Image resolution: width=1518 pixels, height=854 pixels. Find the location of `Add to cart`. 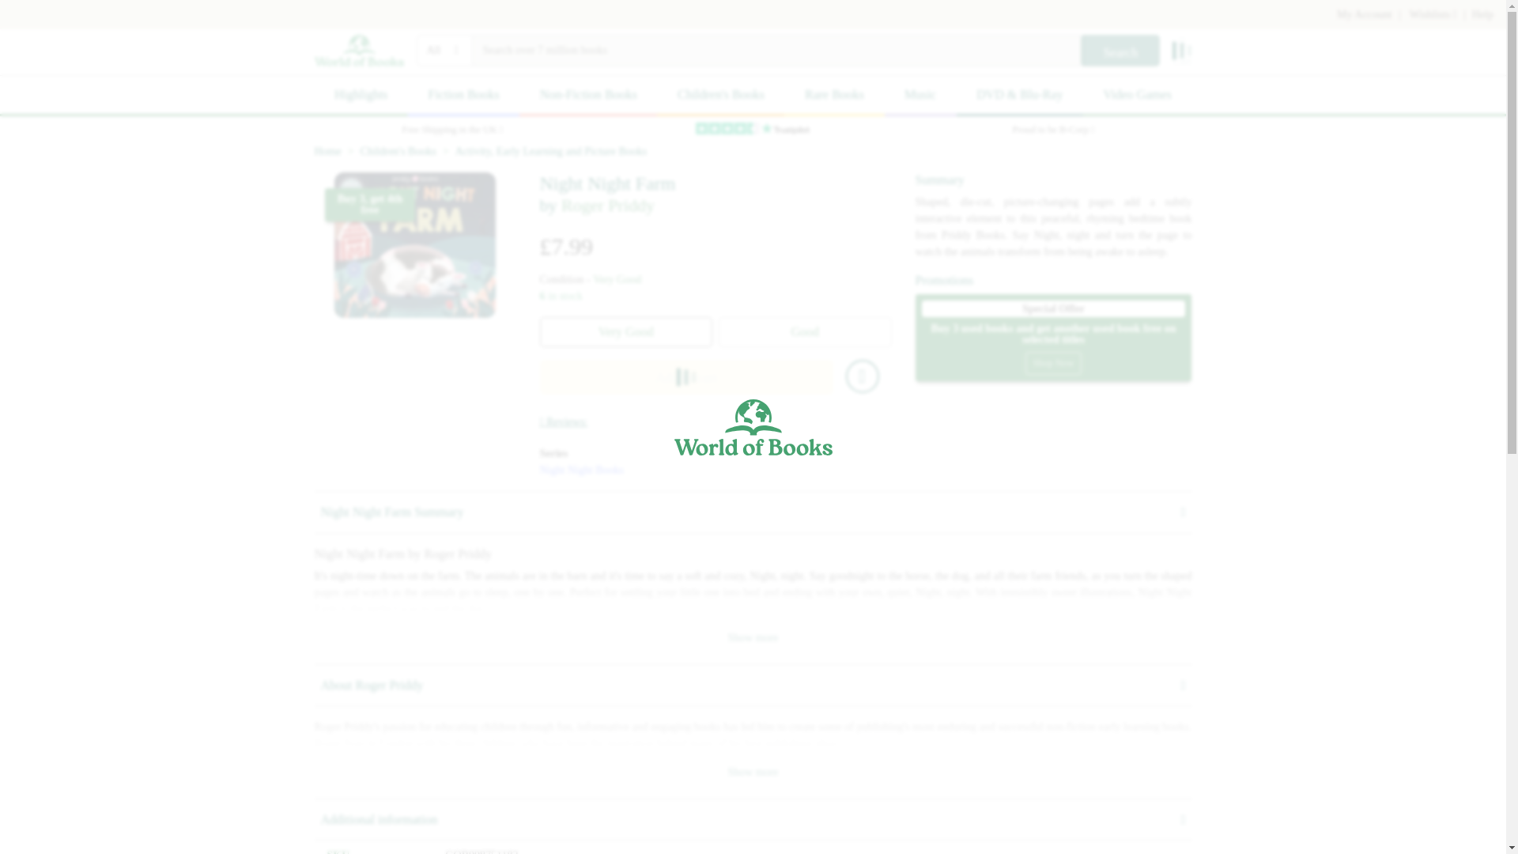

Add to cart is located at coordinates (685, 376).